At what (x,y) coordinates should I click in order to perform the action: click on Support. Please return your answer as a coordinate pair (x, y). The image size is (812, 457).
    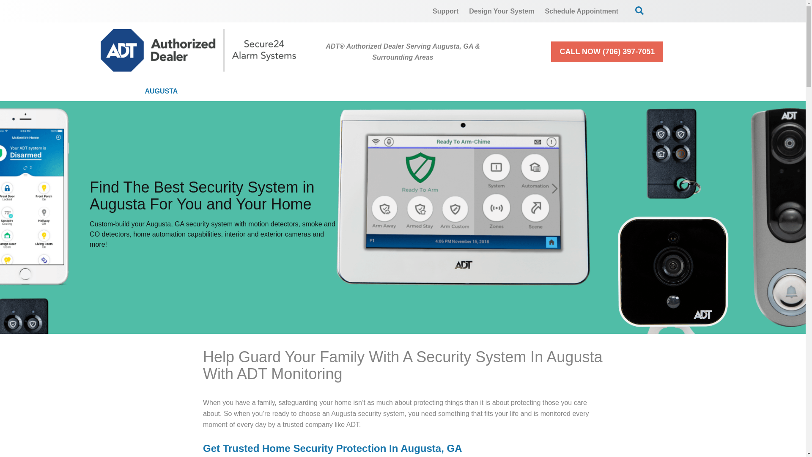
    Looking at the image, I should click on (446, 11).